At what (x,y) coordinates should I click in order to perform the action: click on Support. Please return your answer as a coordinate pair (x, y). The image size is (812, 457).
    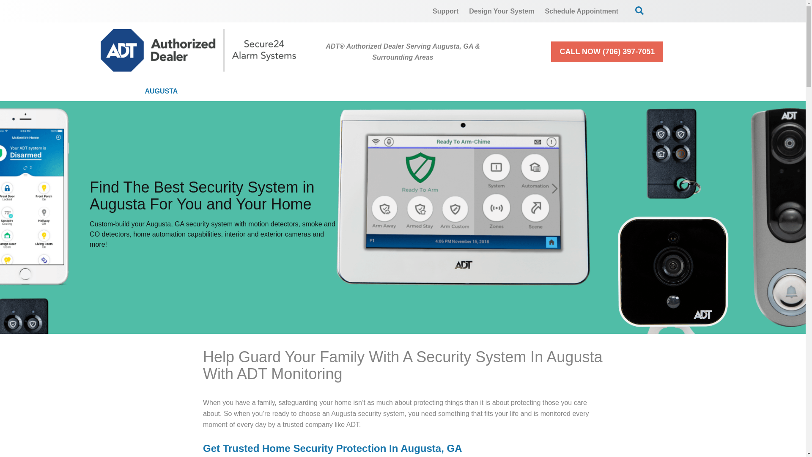
    Looking at the image, I should click on (446, 11).